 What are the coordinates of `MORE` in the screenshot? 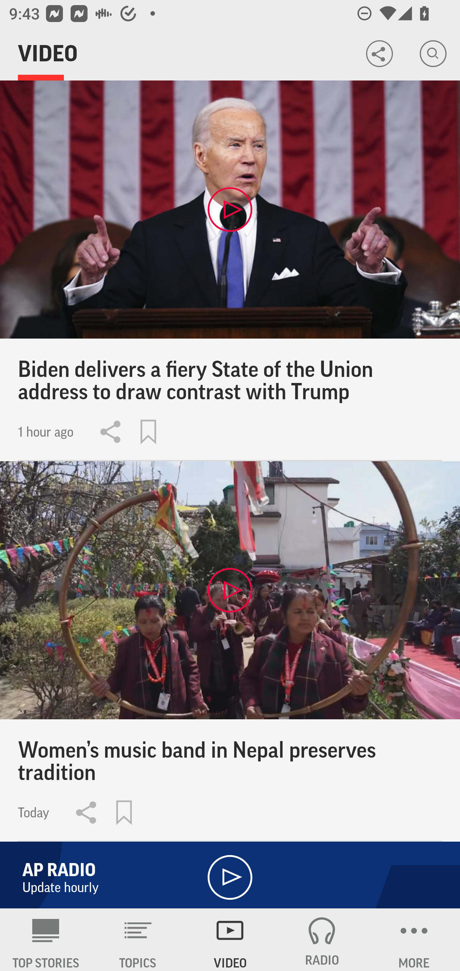 It's located at (414, 940).